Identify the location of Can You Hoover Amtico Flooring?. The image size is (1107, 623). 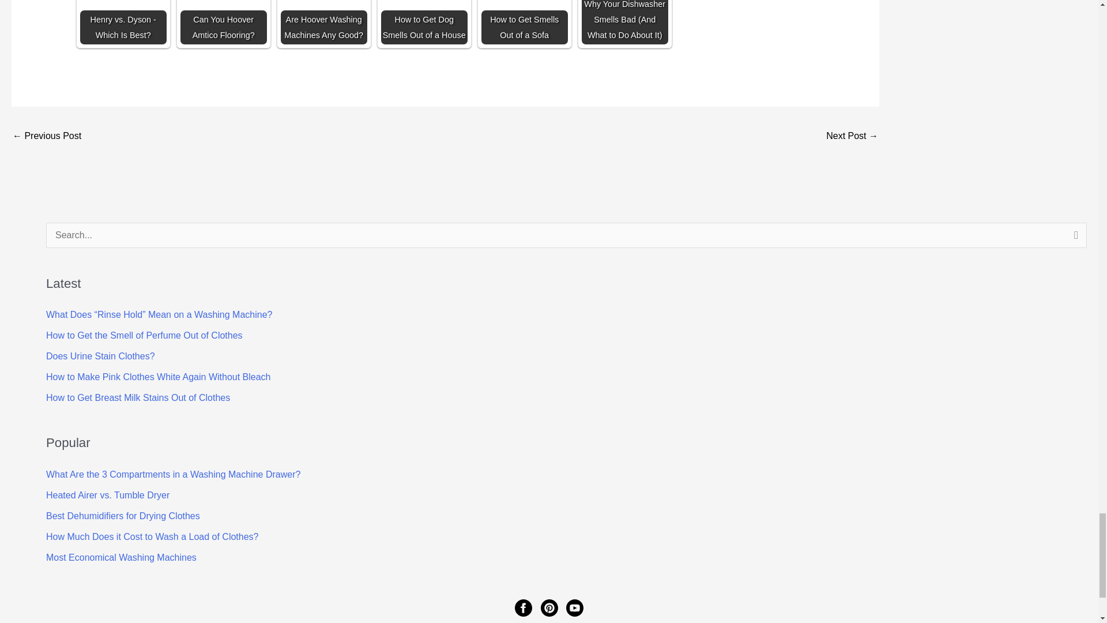
(223, 22).